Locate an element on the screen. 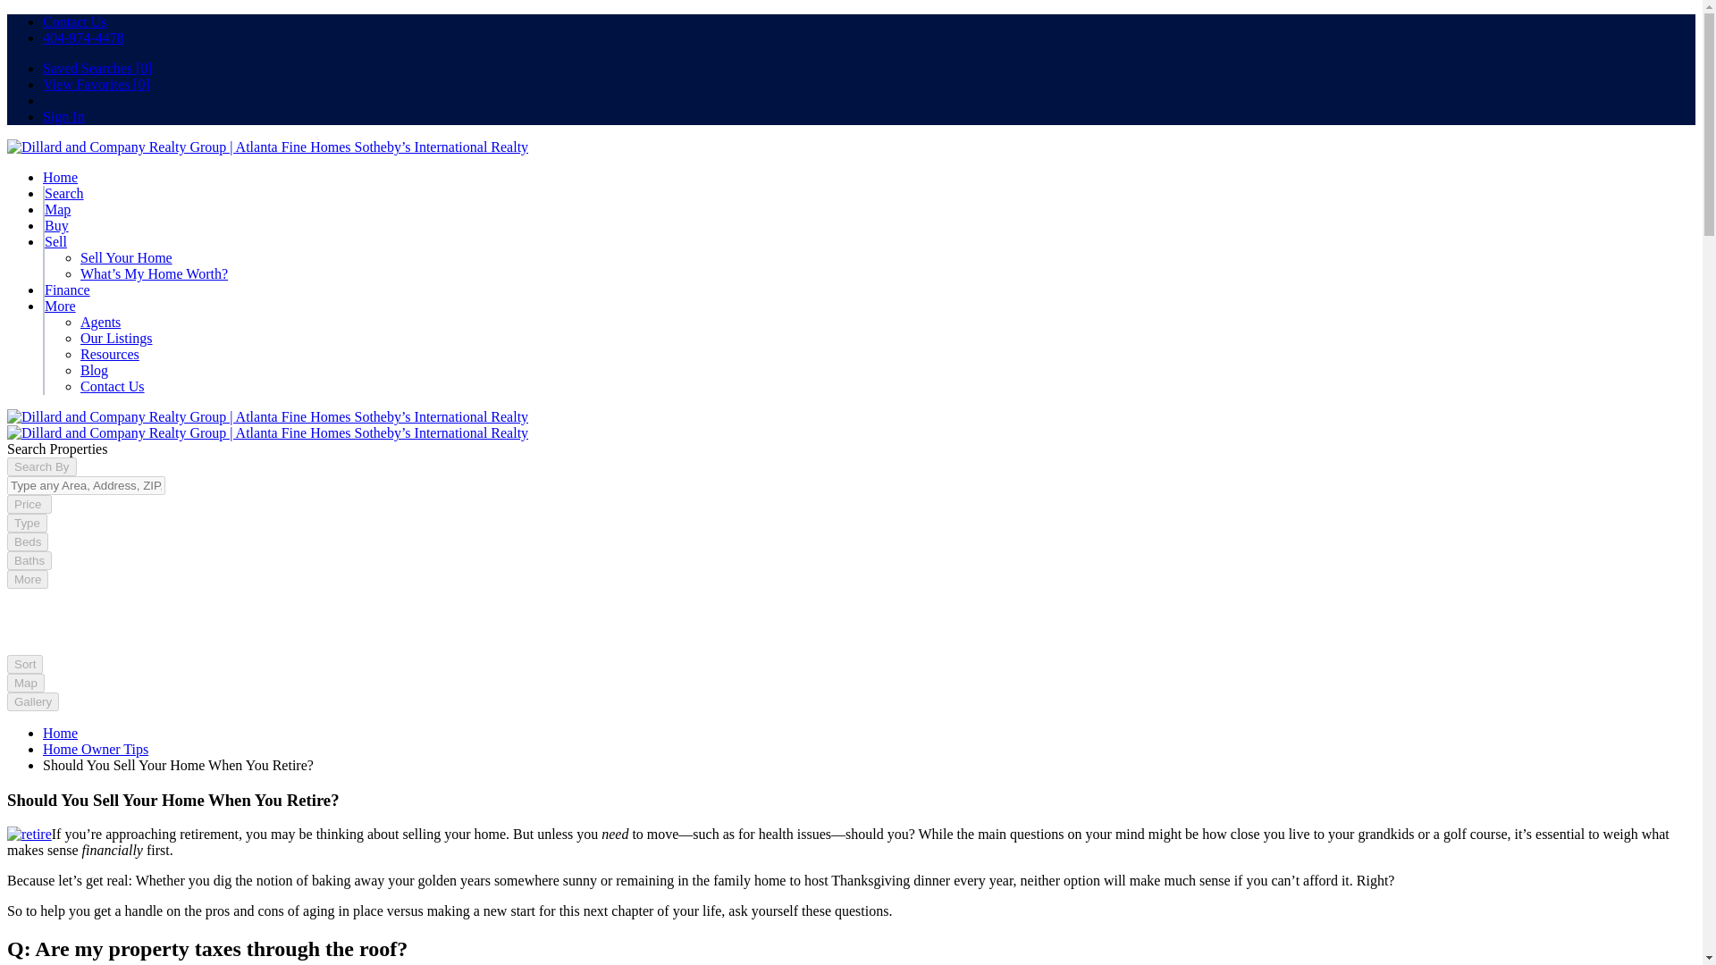 The image size is (1716, 965). Home is located at coordinates (60, 177).